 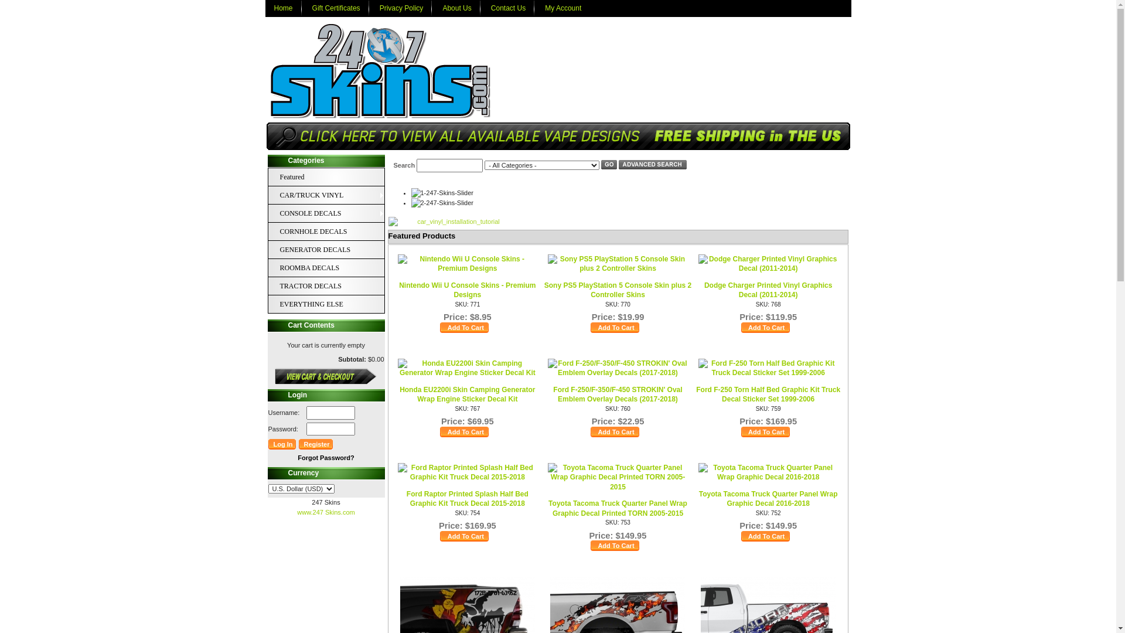 I want to click on Gift Certificates, so click(x=336, y=8).